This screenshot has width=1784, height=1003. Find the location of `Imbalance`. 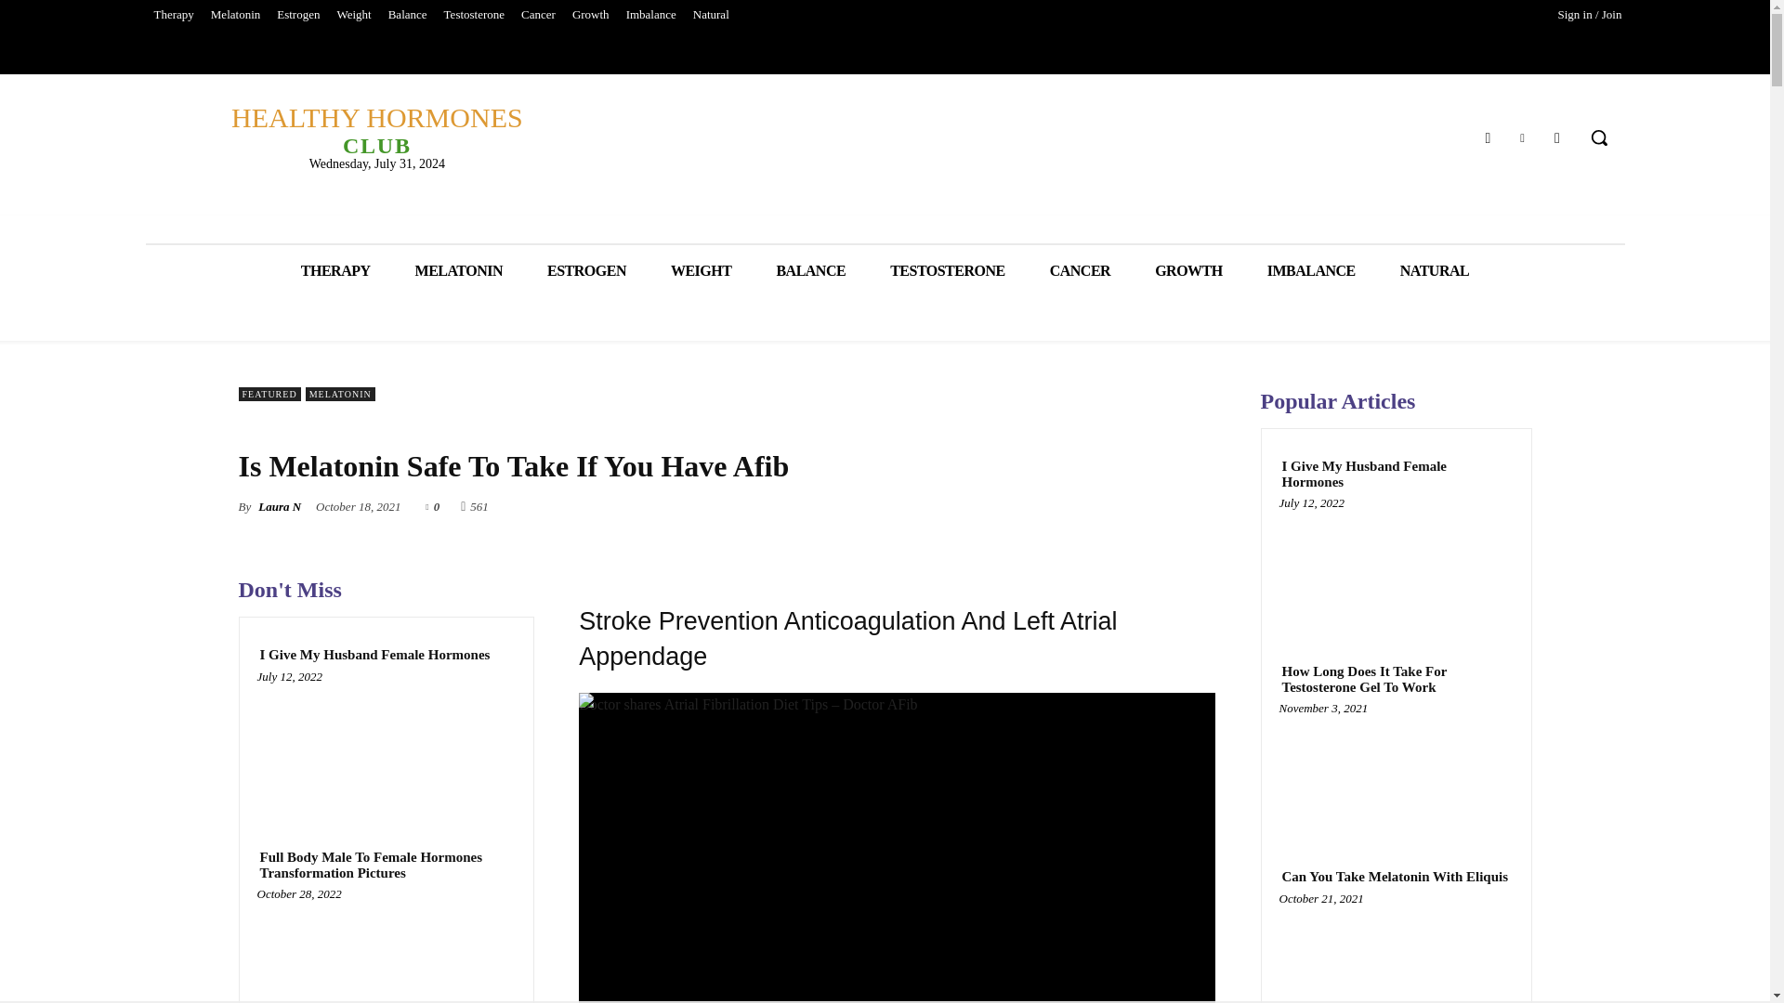

Imbalance is located at coordinates (650, 15).